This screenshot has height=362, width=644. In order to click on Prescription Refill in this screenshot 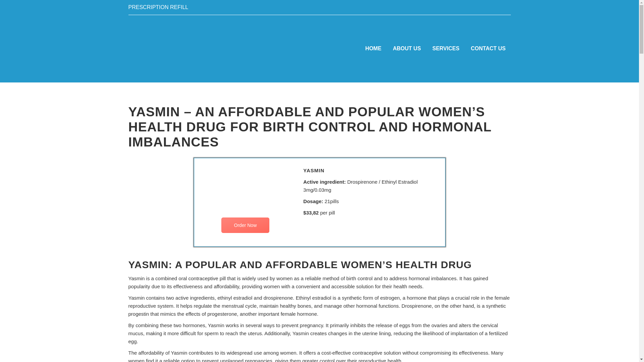, I will do `click(158, 7)`.